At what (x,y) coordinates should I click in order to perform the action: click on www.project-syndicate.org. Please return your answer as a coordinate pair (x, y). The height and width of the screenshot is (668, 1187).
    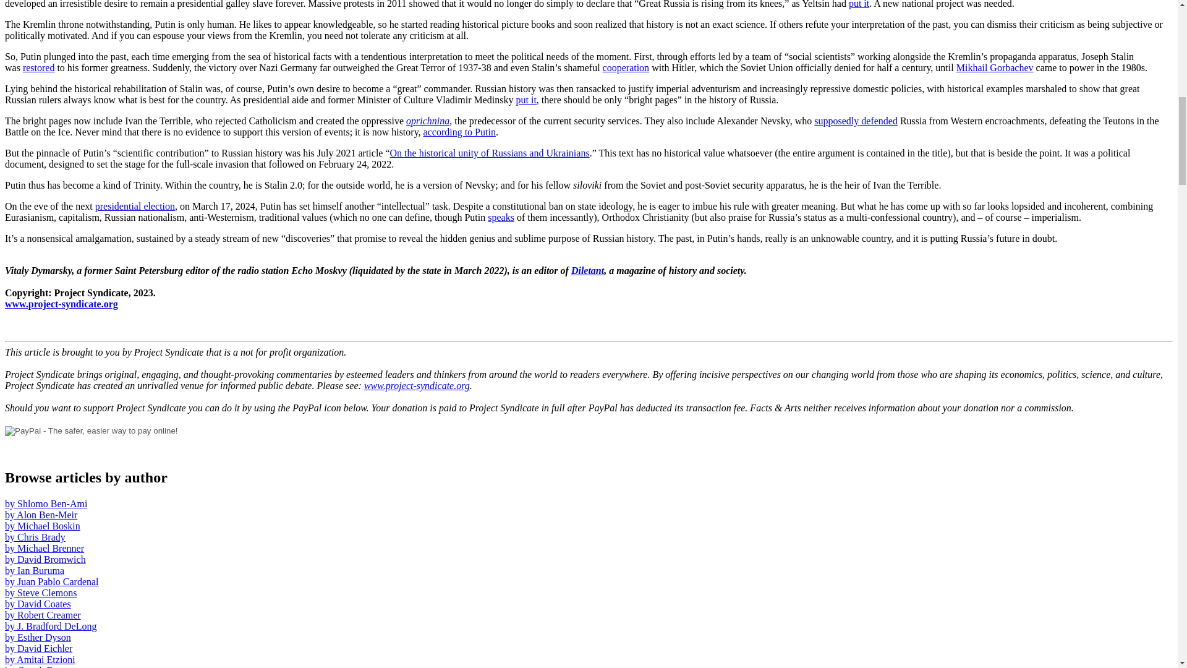
    Looking at the image, I should click on (61, 304).